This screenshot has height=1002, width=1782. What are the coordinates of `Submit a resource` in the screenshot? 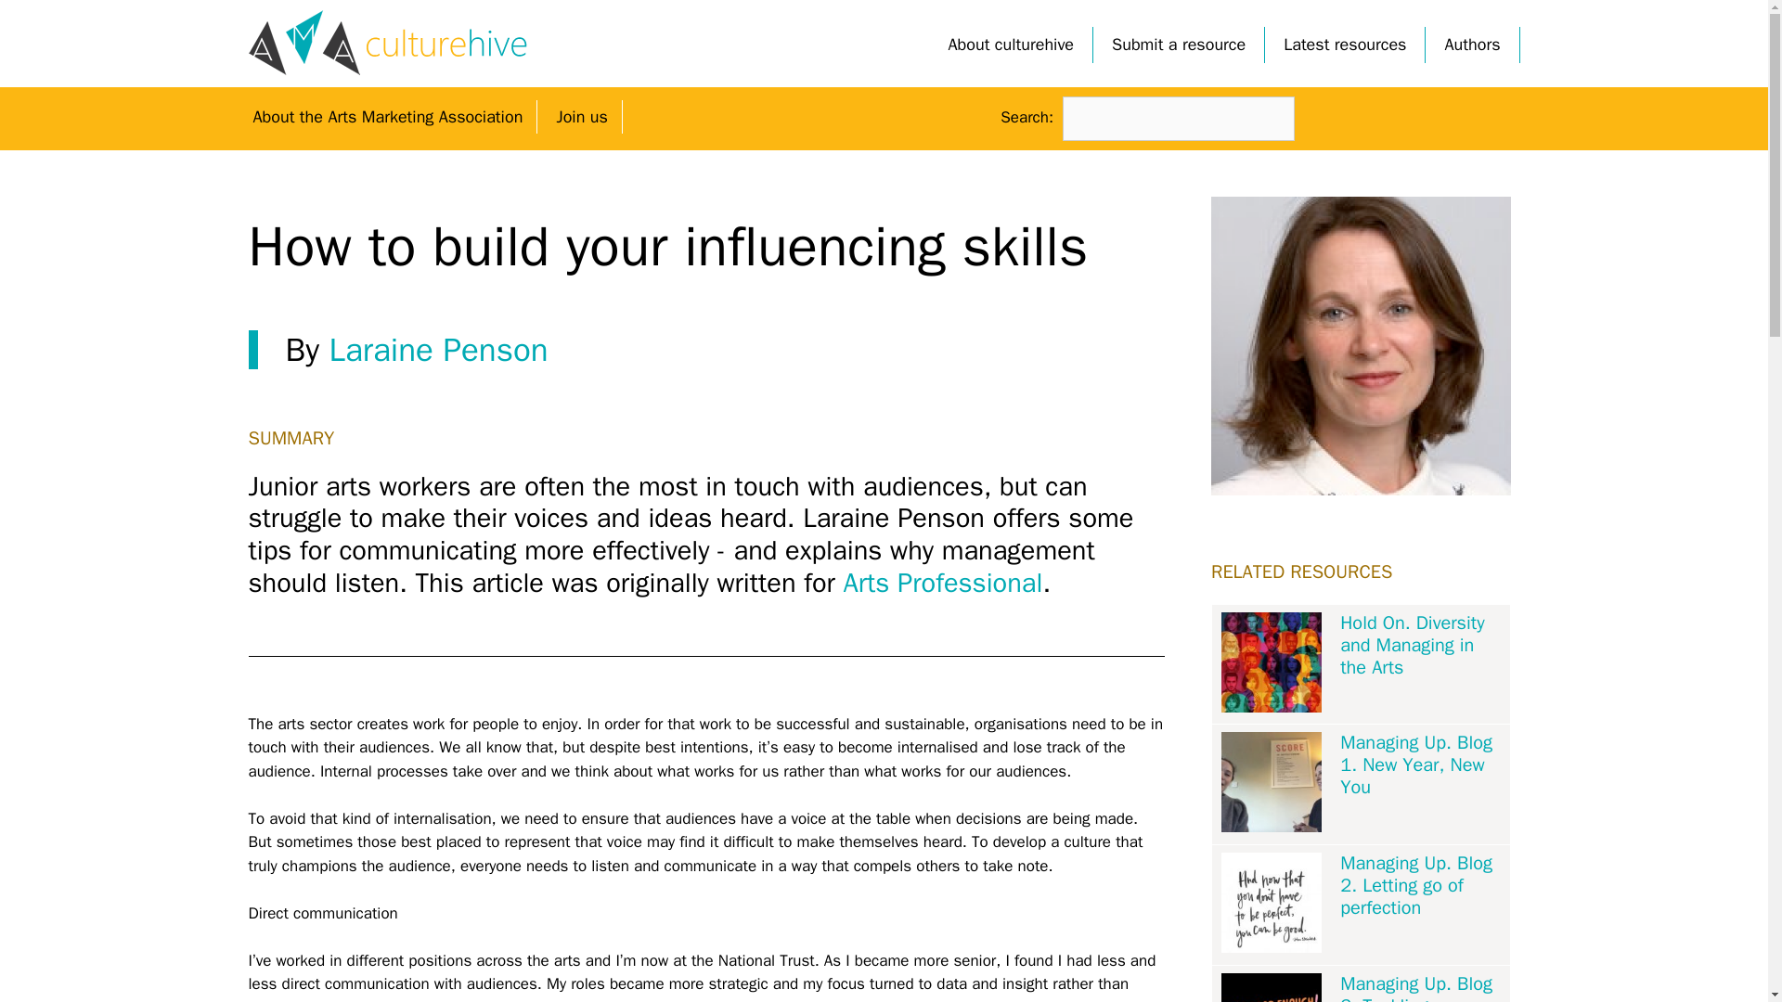 It's located at (1179, 45).